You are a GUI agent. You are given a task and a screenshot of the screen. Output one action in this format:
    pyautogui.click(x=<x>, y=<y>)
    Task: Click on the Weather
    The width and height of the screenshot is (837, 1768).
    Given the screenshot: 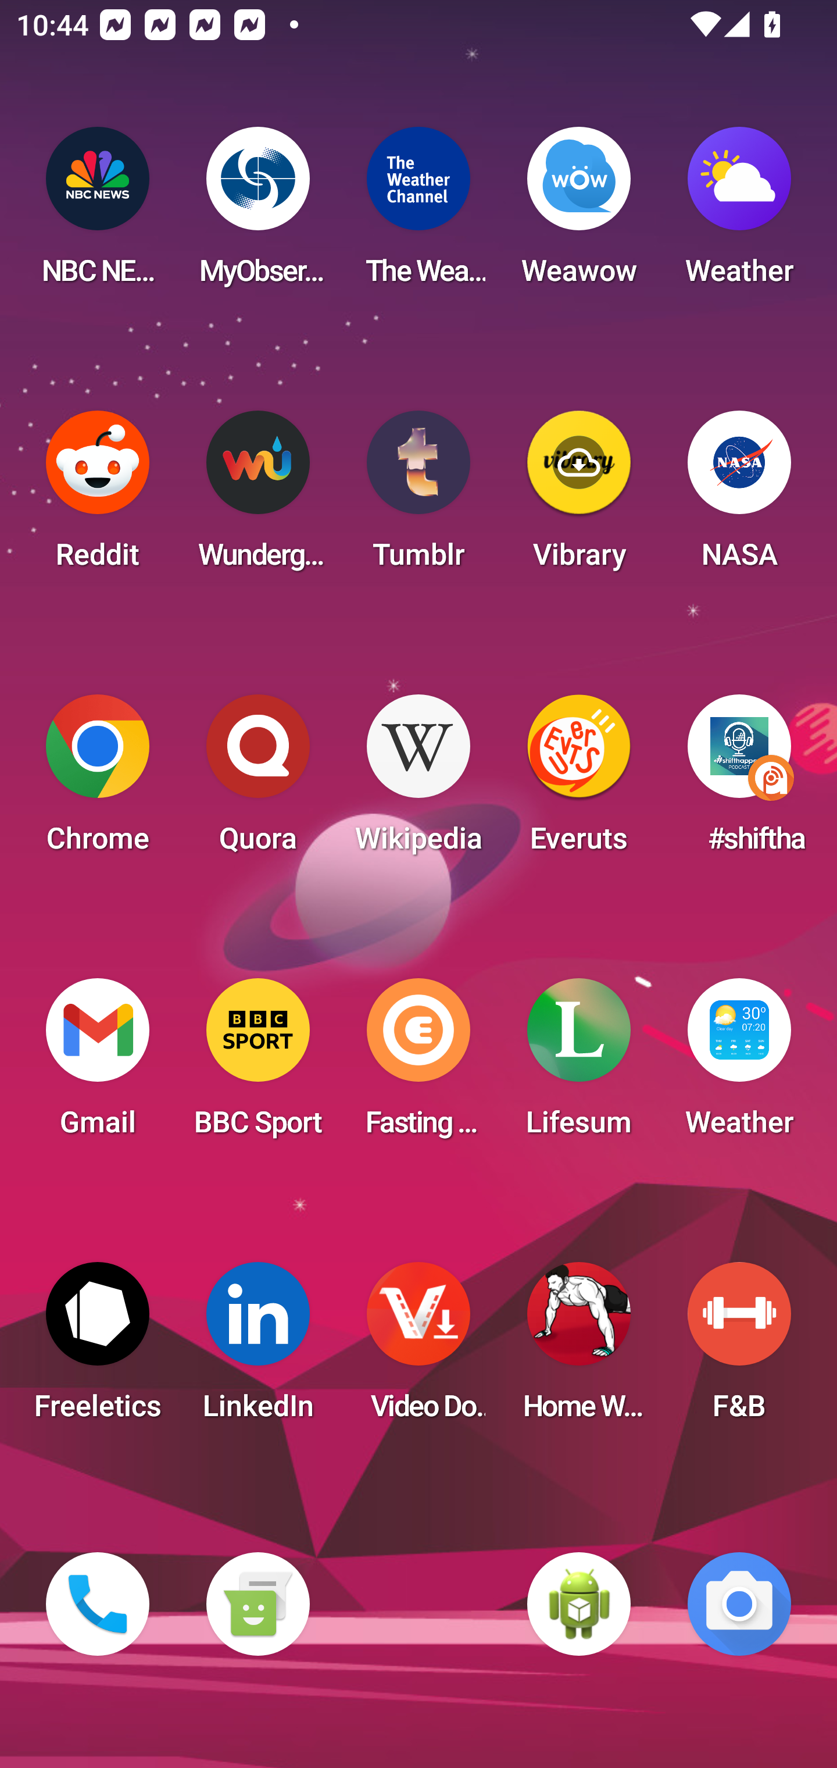 What is the action you would take?
    pyautogui.click(x=739, y=1064)
    